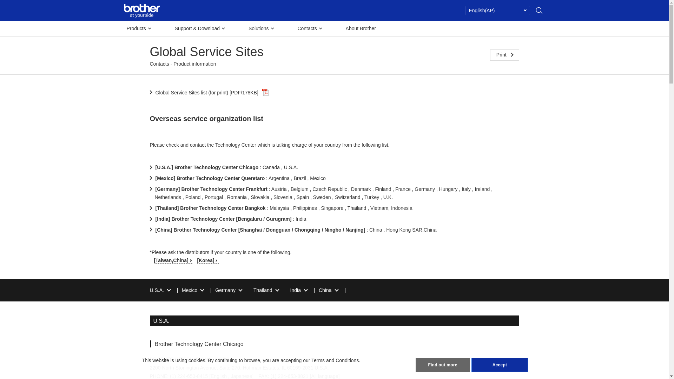 The height and width of the screenshot is (379, 674). Describe the element at coordinates (160, 290) in the screenshot. I see `U.S.A.` at that location.